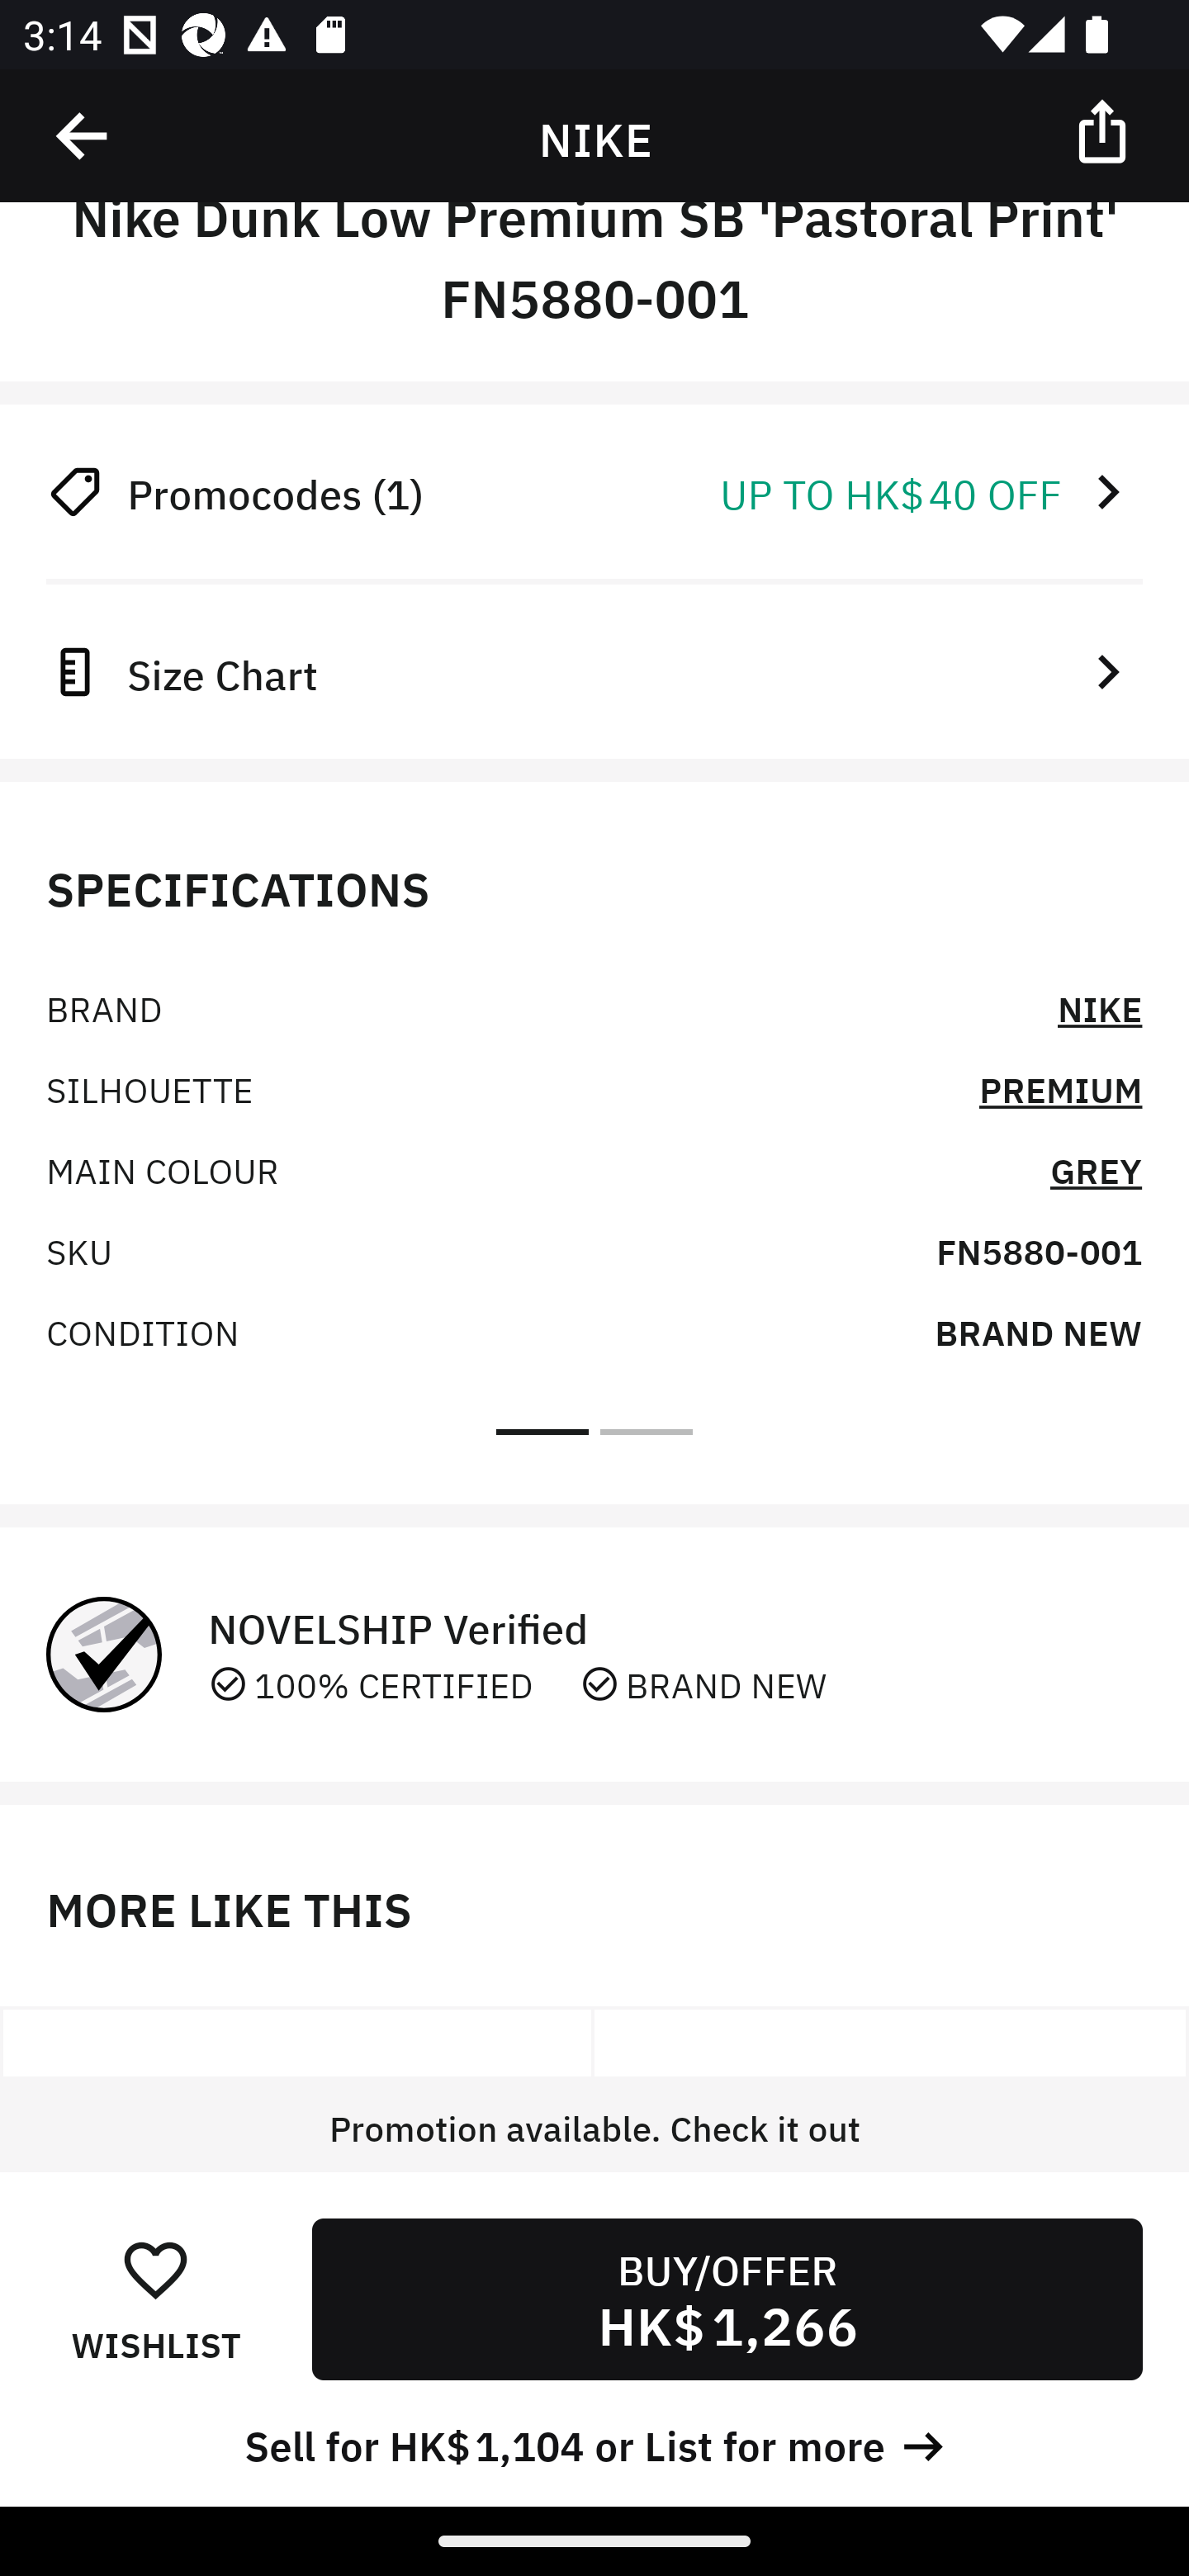 The width and height of the screenshot is (1189, 2576). What do you see at coordinates (1100, 1007) in the screenshot?
I see `NIKE` at bounding box center [1100, 1007].